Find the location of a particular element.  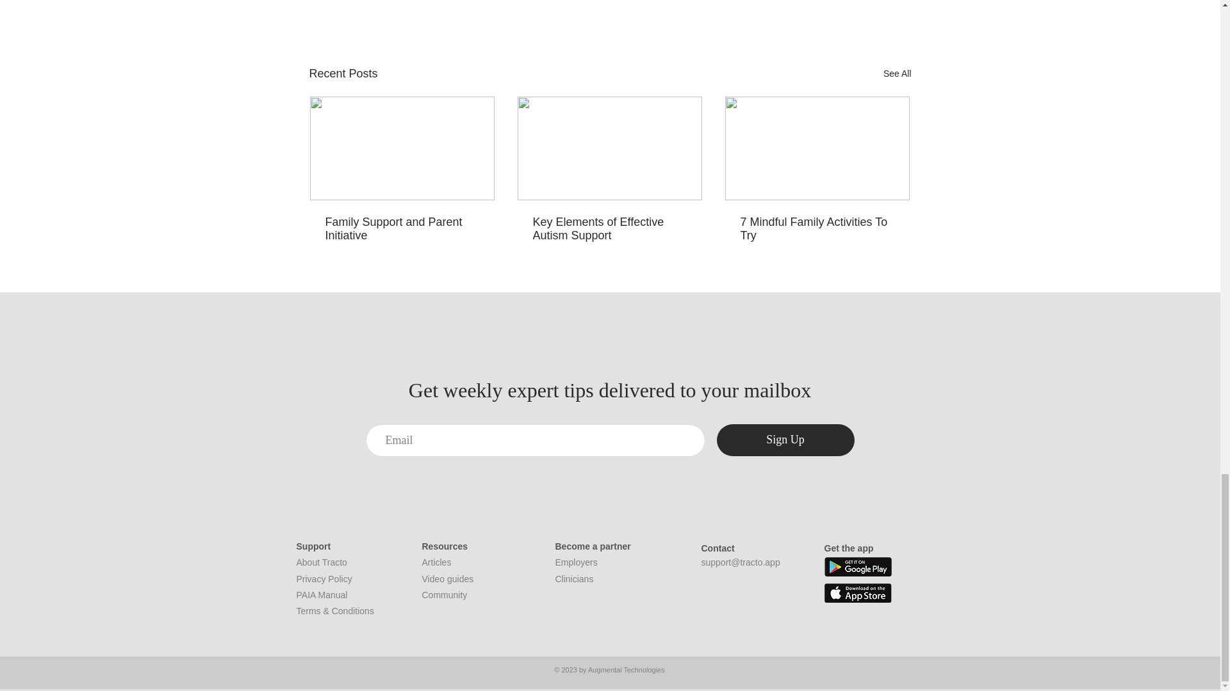

Community is located at coordinates (445, 595).